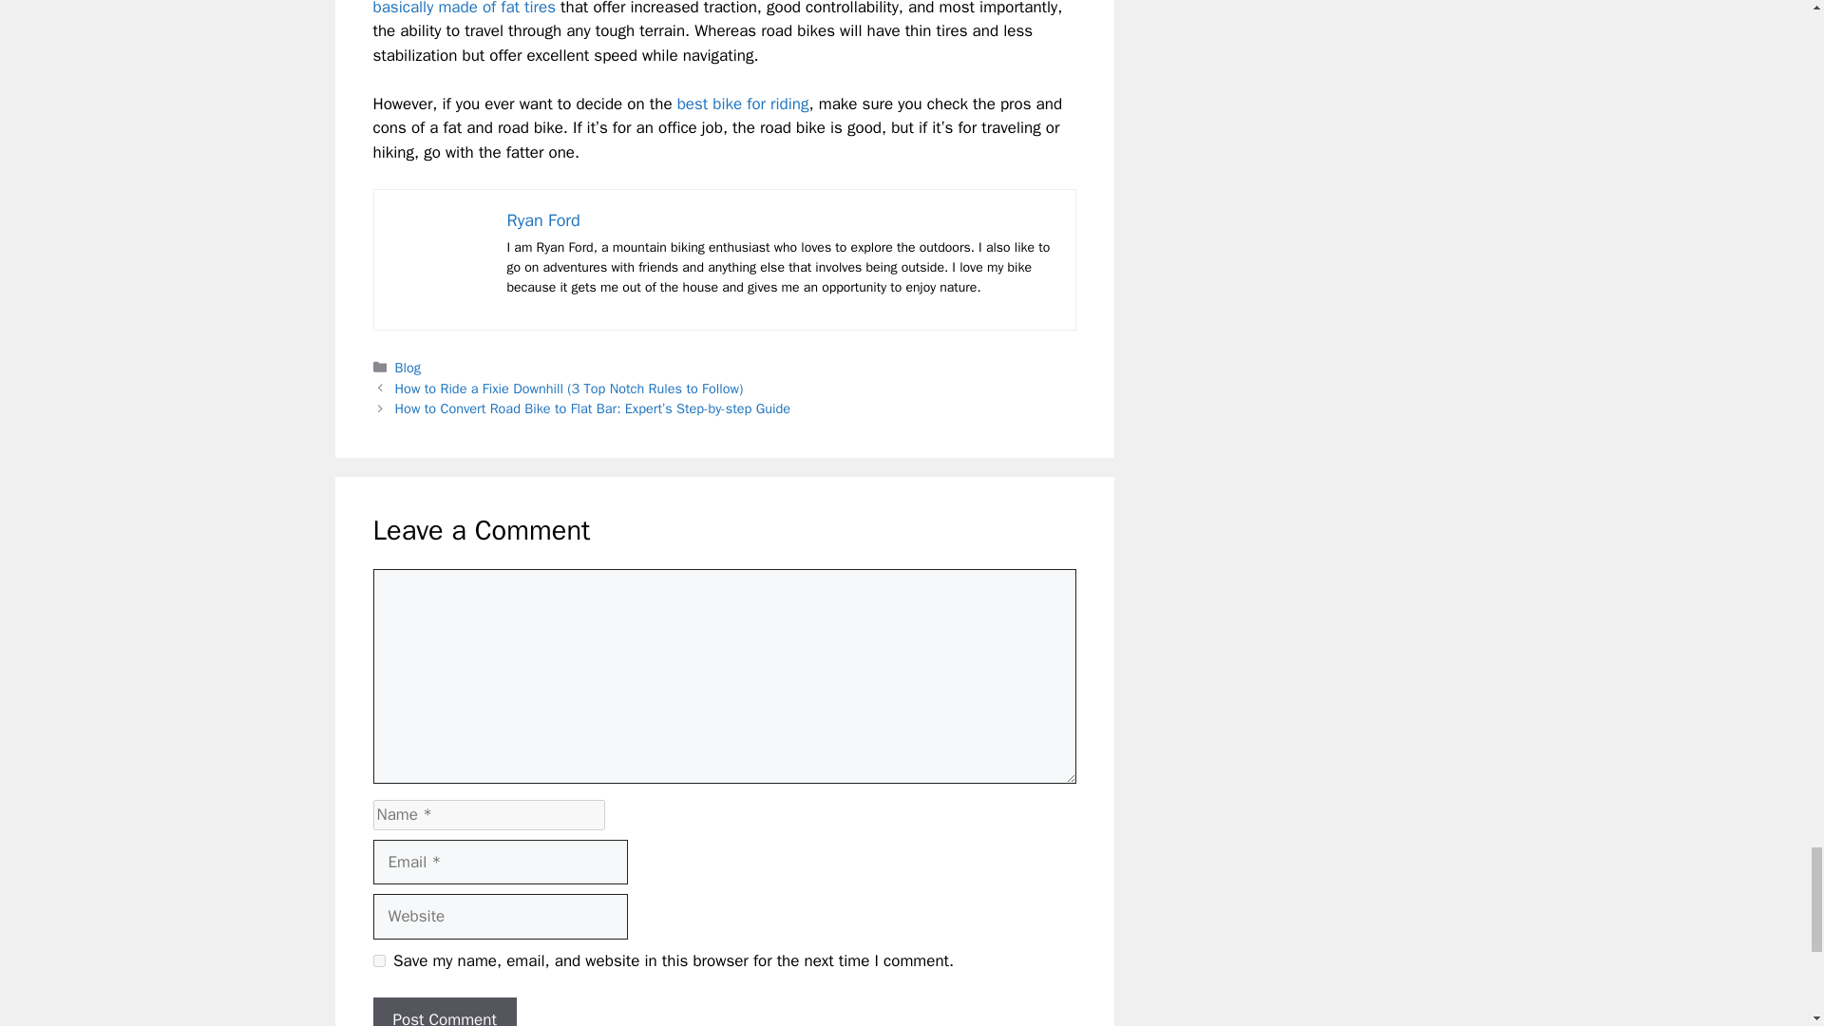  What do you see at coordinates (543, 220) in the screenshot?
I see `Ryan Ford` at bounding box center [543, 220].